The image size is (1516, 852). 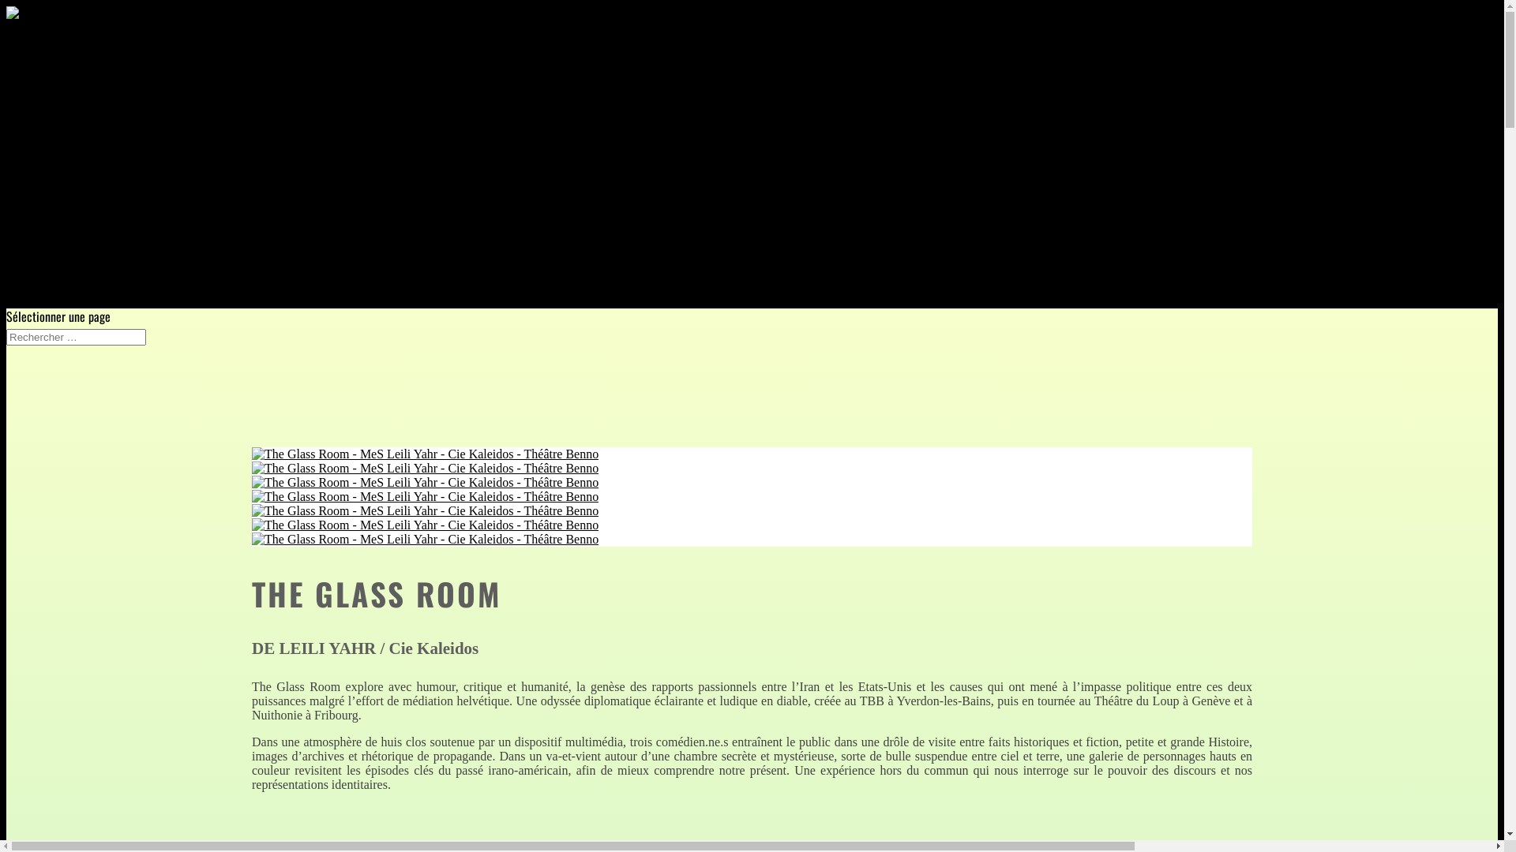 What do you see at coordinates (86, 147) in the screenshot?
I see `SWING` at bounding box center [86, 147].